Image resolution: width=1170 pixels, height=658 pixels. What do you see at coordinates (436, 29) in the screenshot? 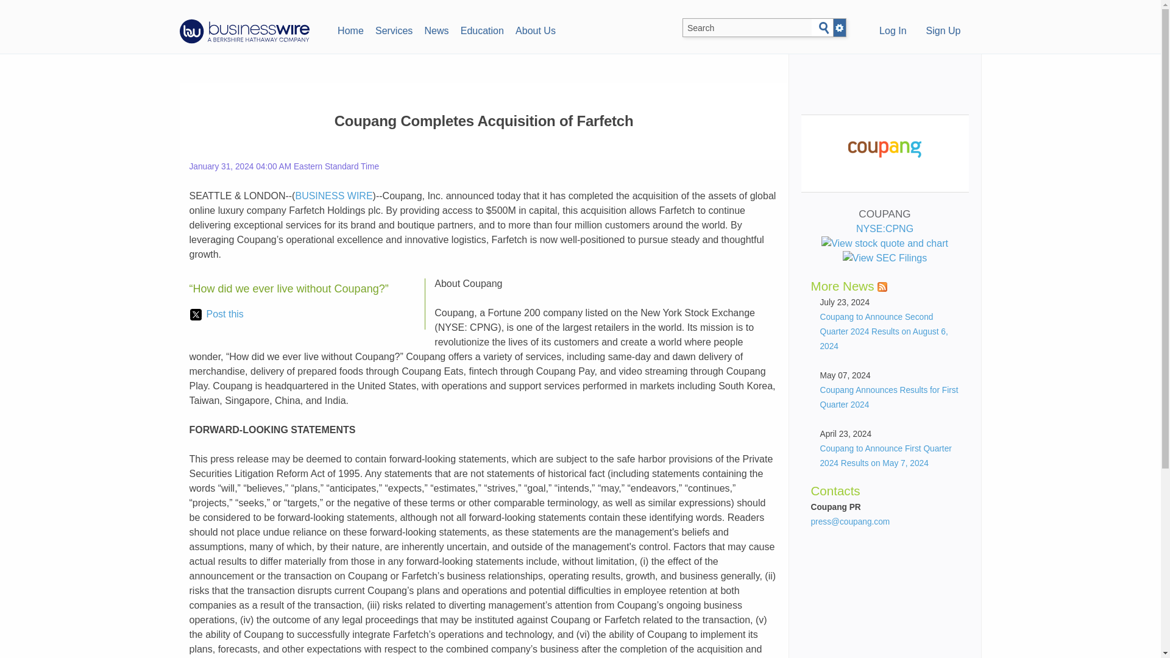
I see `News` at bounding box center [436, 29].